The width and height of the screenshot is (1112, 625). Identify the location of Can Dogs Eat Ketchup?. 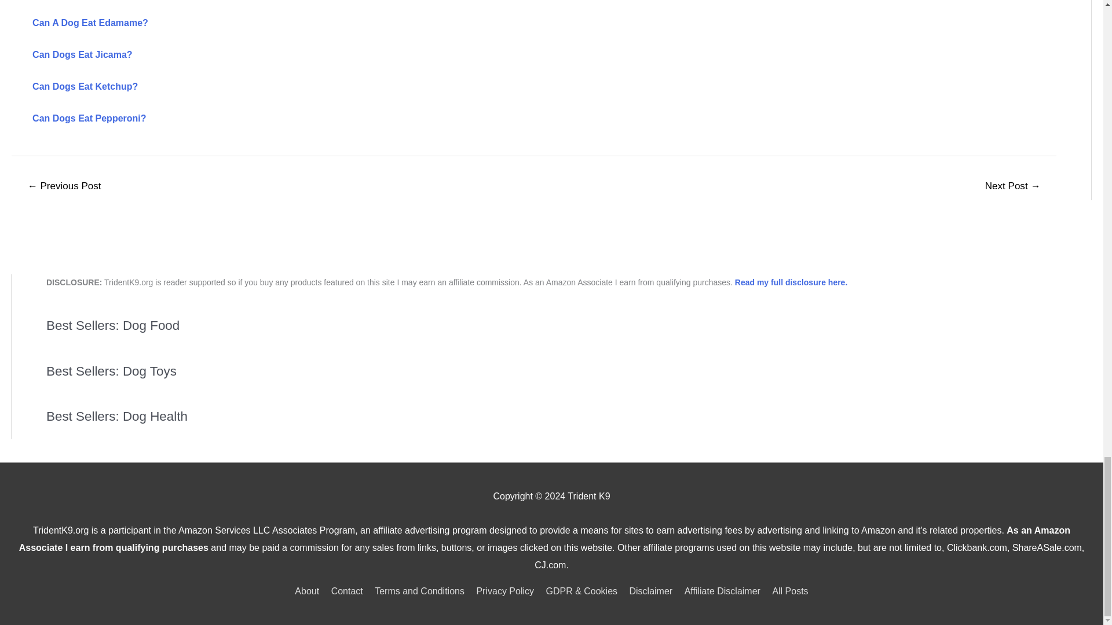
(85, 86).